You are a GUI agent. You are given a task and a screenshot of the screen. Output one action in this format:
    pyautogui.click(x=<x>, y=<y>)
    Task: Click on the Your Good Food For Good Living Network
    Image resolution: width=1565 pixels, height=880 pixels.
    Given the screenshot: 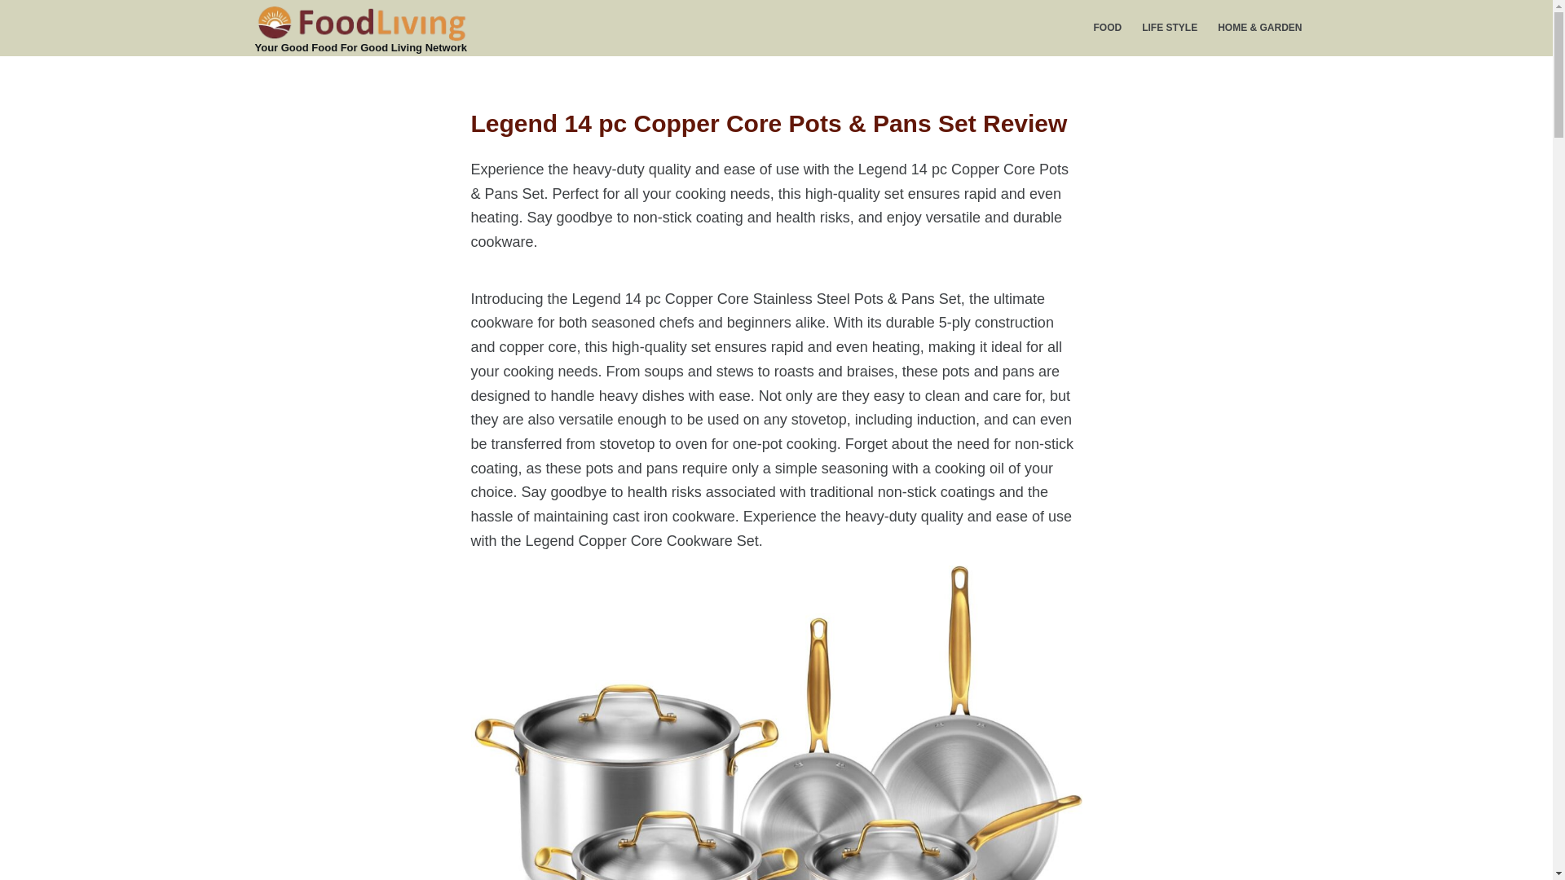 What is the action you would take?
    pyautogui.click(x=360, y=47)
    